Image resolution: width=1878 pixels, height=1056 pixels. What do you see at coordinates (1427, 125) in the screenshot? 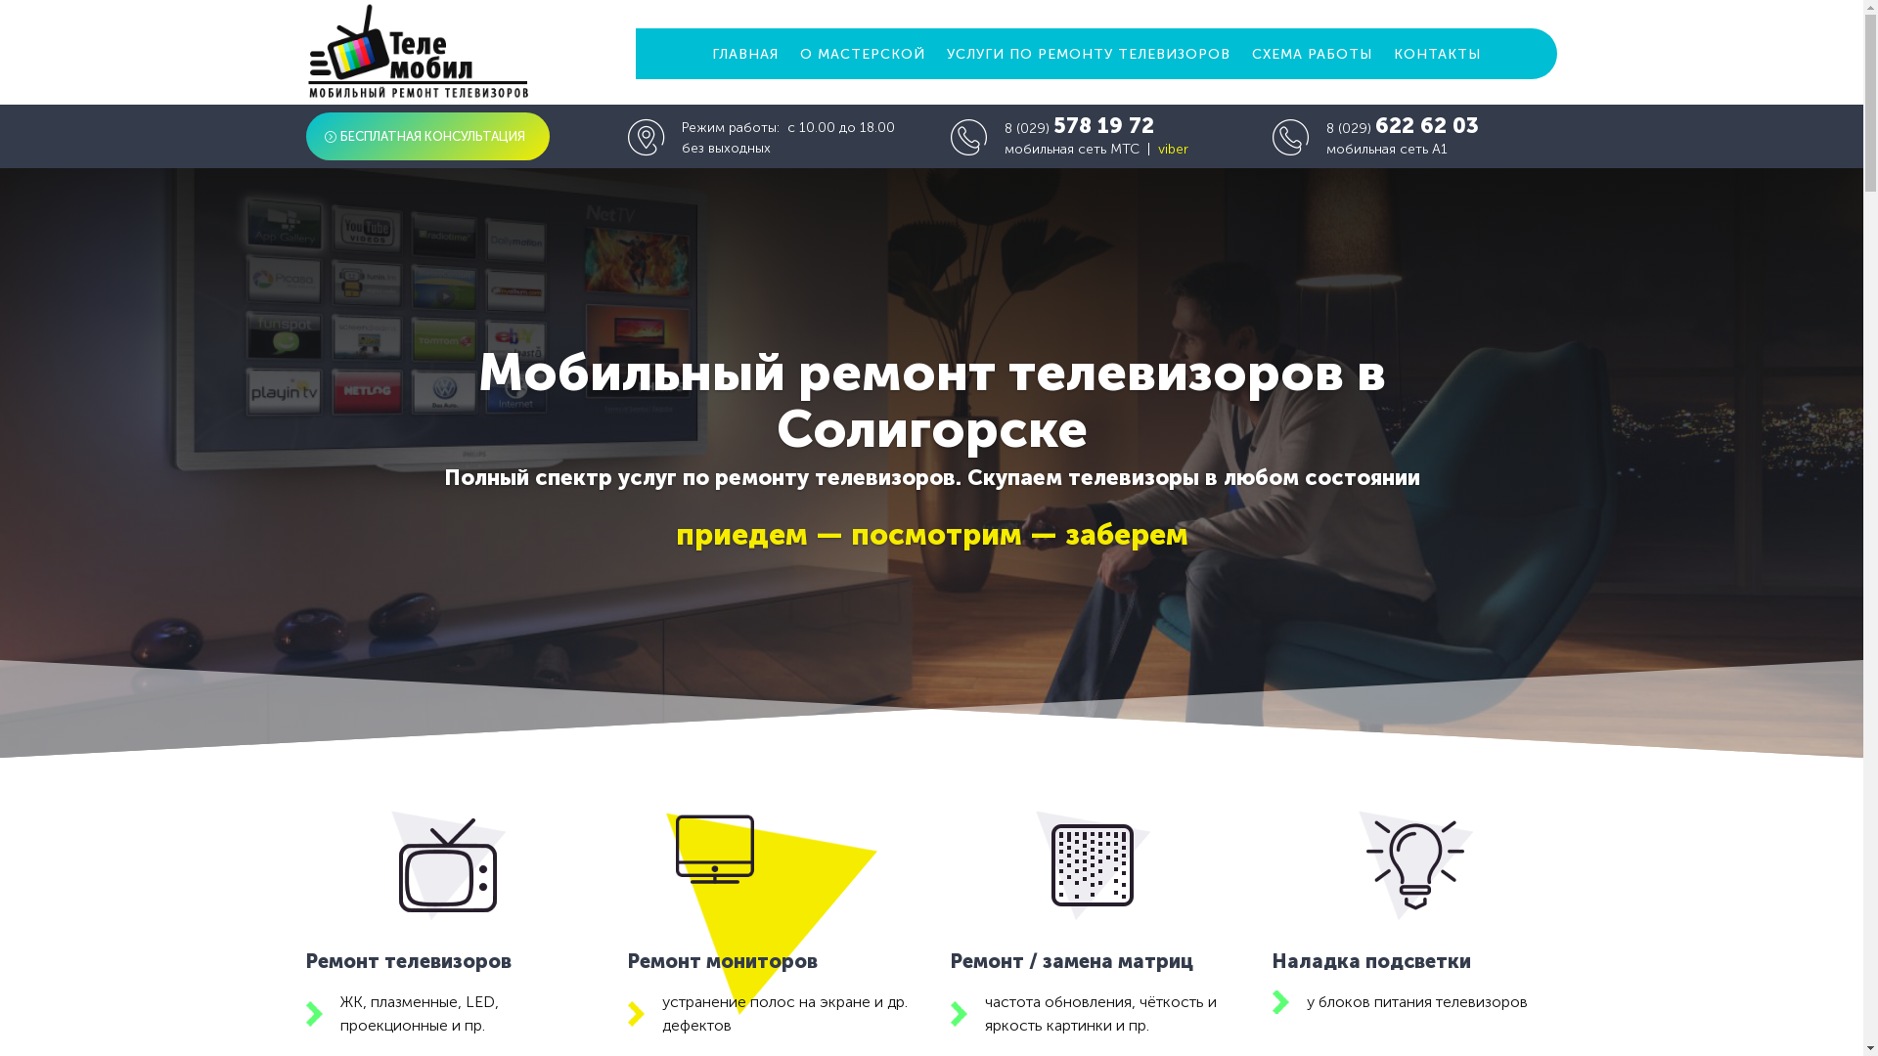
I see `622 62 03` at bounding box center [1427, 125].